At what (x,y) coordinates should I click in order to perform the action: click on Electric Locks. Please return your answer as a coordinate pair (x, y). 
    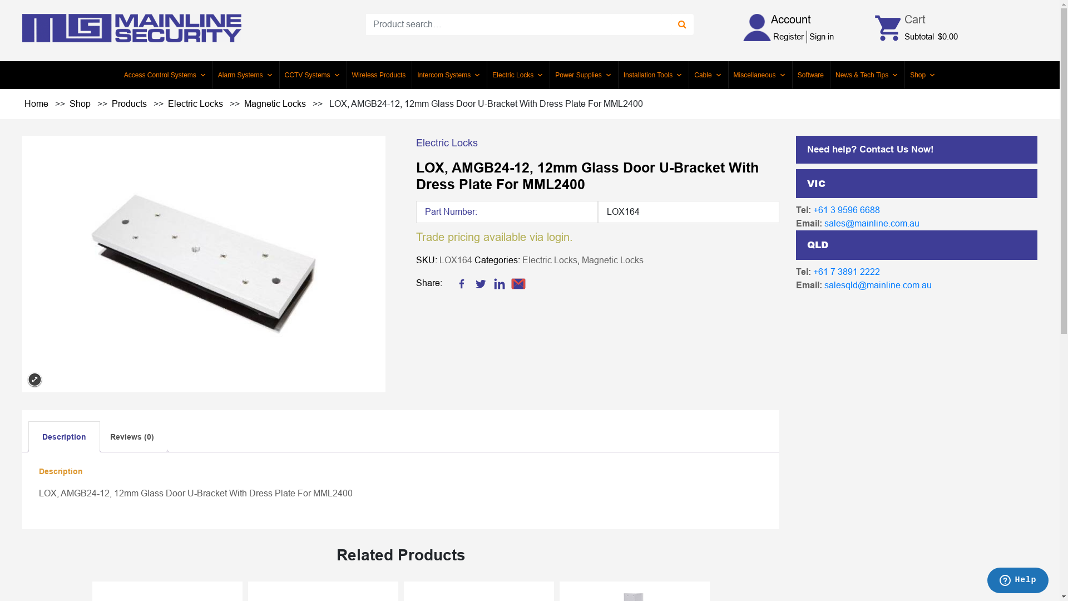
    Looking at the image, I should click on (197, 104).